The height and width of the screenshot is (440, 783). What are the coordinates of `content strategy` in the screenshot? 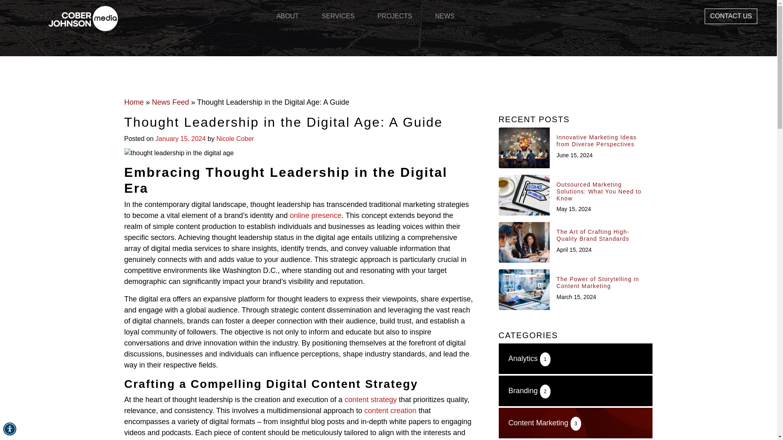 It's located at (370, 399).